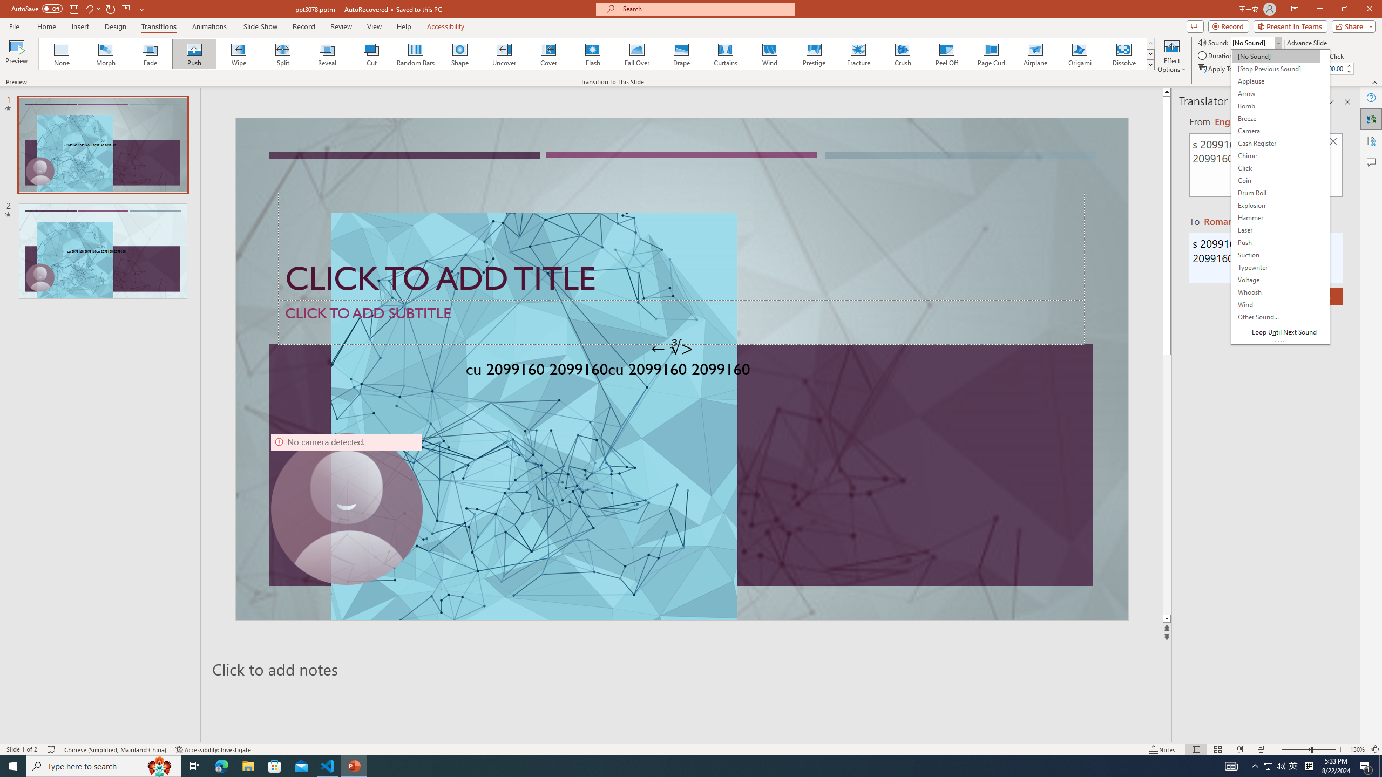  I want to click on An abstract genetic concept, so click(681, 369).